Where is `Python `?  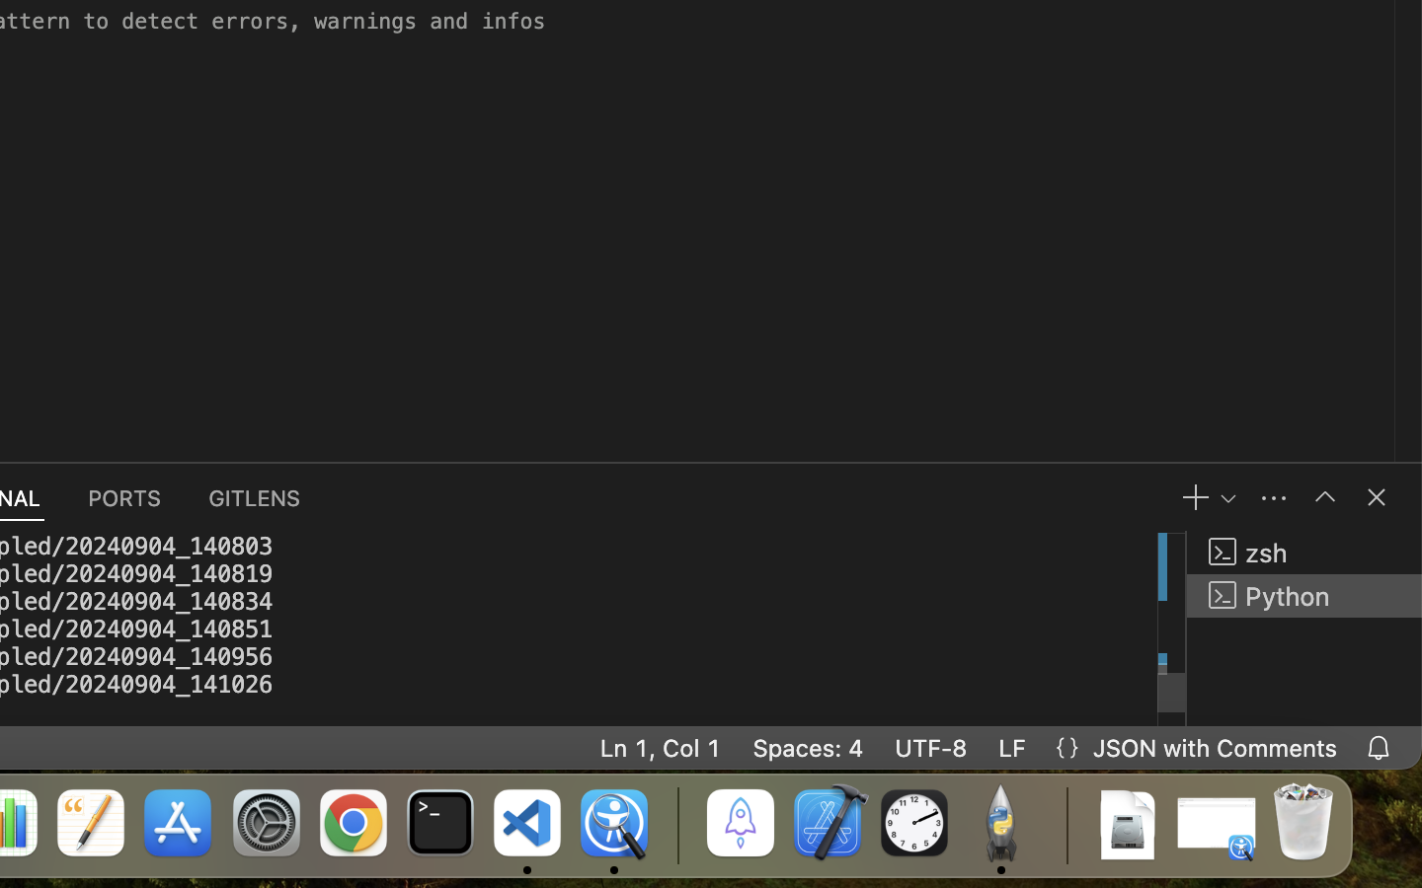
Python  is located at coordinates (1304, 596).